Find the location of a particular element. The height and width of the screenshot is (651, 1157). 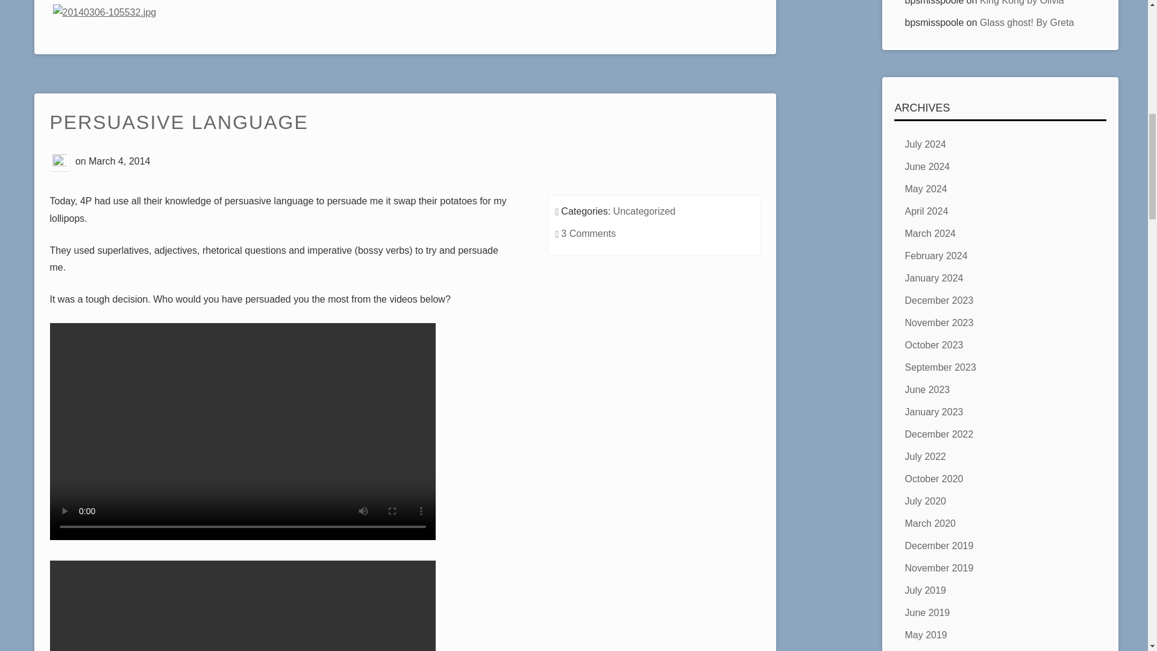

May 2024 is located at coordinates (926, 188).